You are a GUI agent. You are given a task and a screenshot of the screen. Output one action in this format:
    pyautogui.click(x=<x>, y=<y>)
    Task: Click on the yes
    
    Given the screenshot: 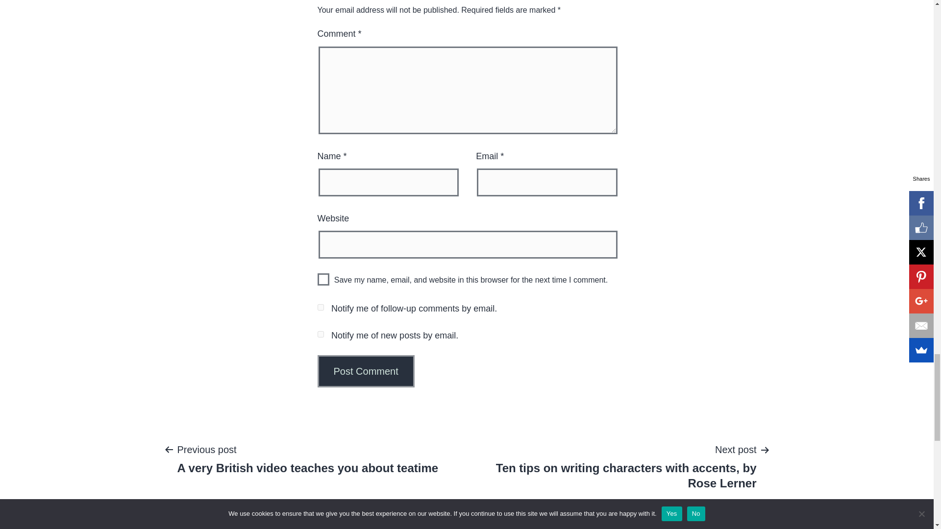 What is the action you would take?
    pyautogui.click(x=323, y=279)
    